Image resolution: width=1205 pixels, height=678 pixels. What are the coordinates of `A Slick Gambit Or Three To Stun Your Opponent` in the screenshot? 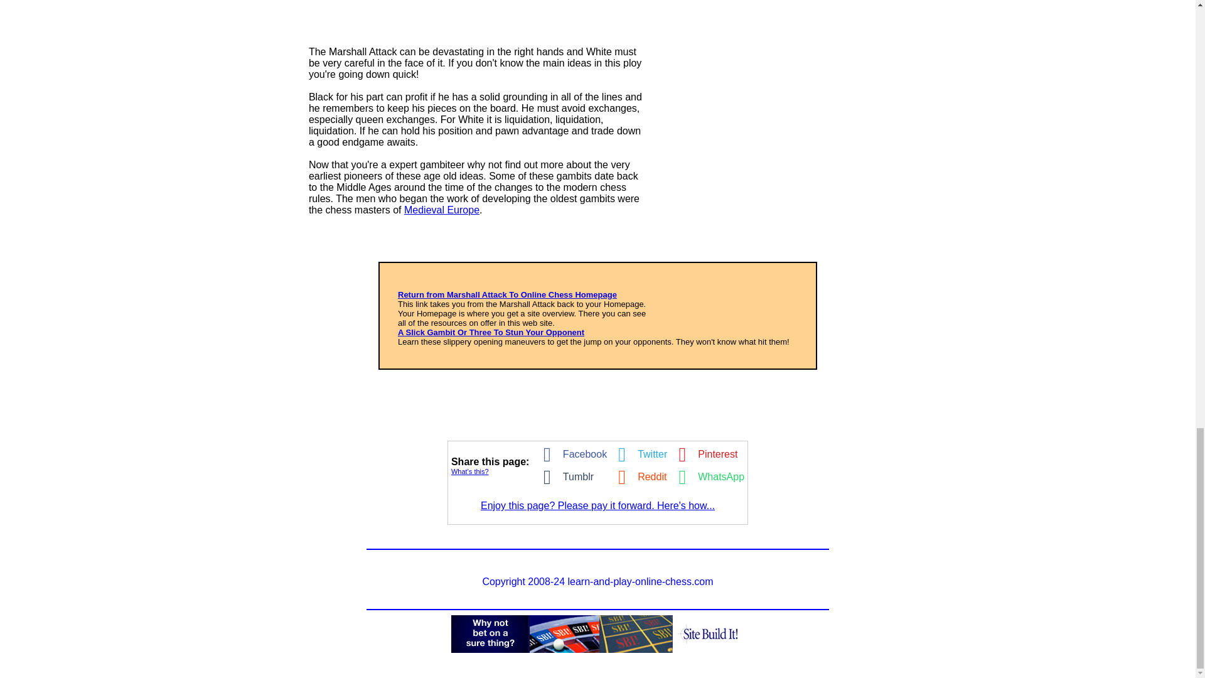 It's located at (491, 331).